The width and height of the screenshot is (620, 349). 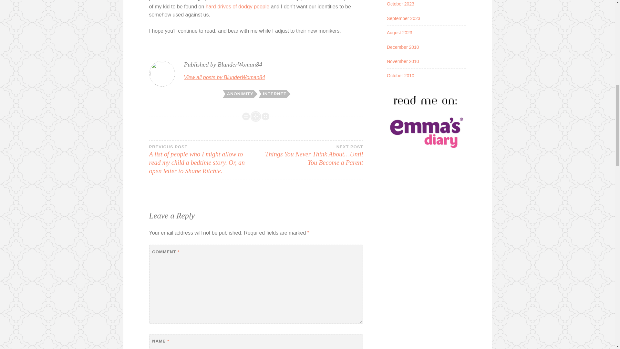 What do you see at coordinates (403, 61) in the screenshot?
I see `November 2010` at bounding box center [403, 61].